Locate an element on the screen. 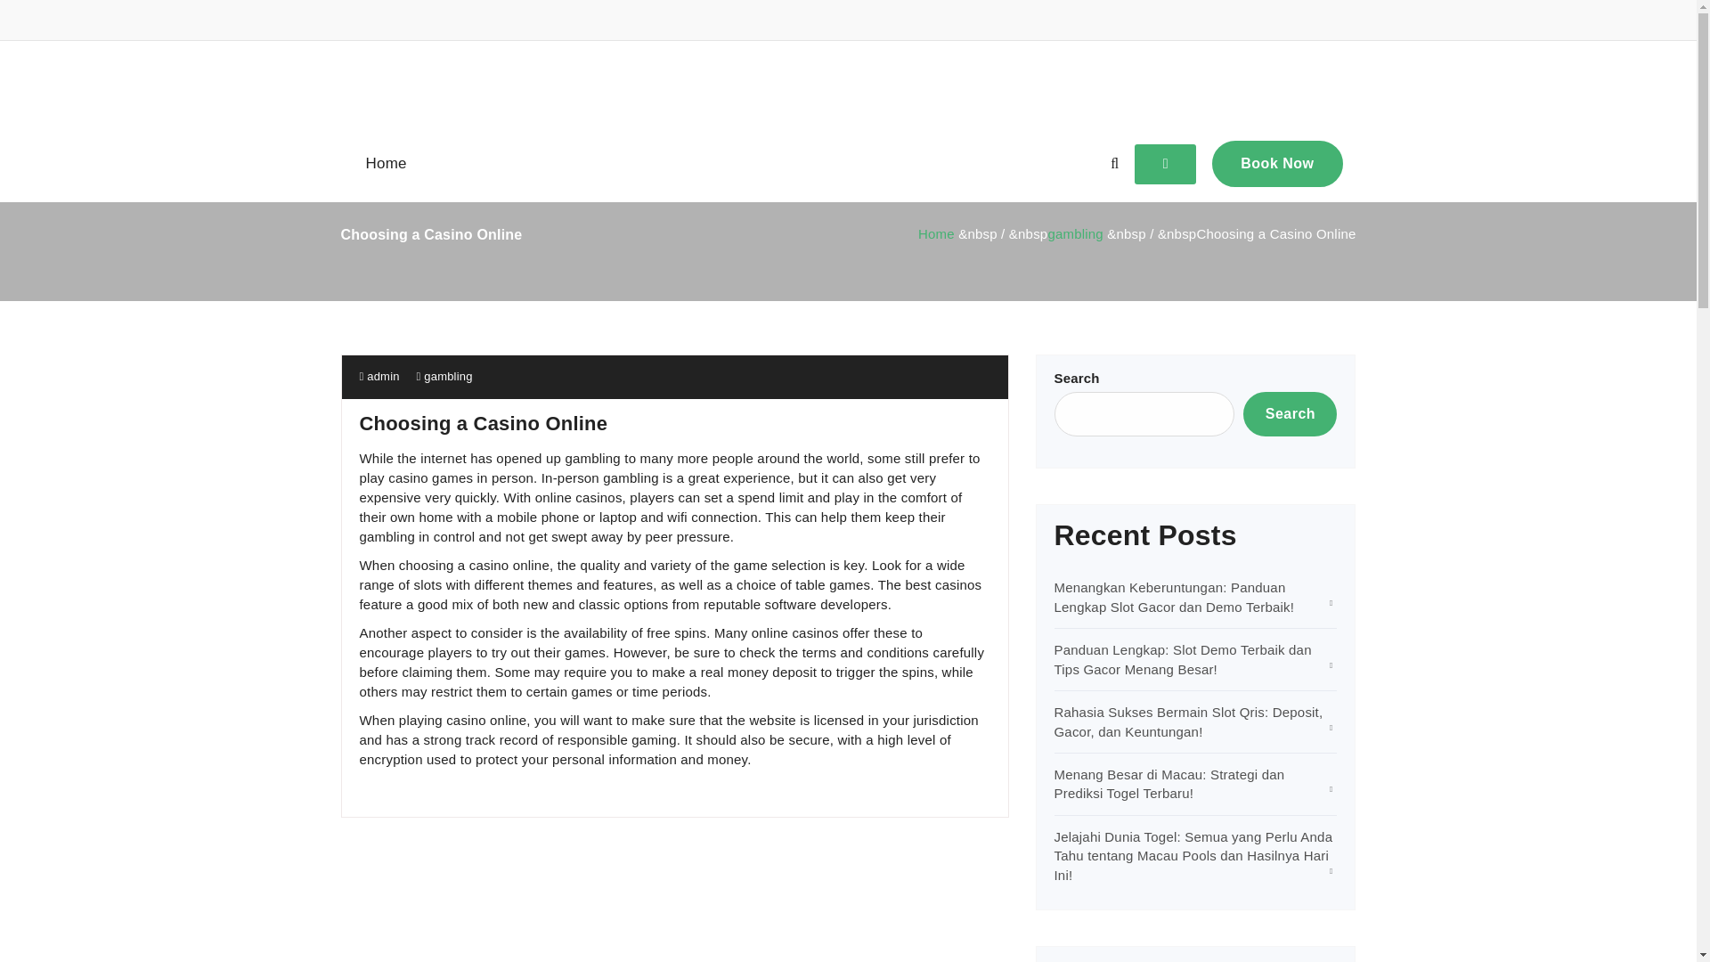 Image resolution: width=1710 pixels, height=962 pixels. Search is located at coordinates (1290, 413).